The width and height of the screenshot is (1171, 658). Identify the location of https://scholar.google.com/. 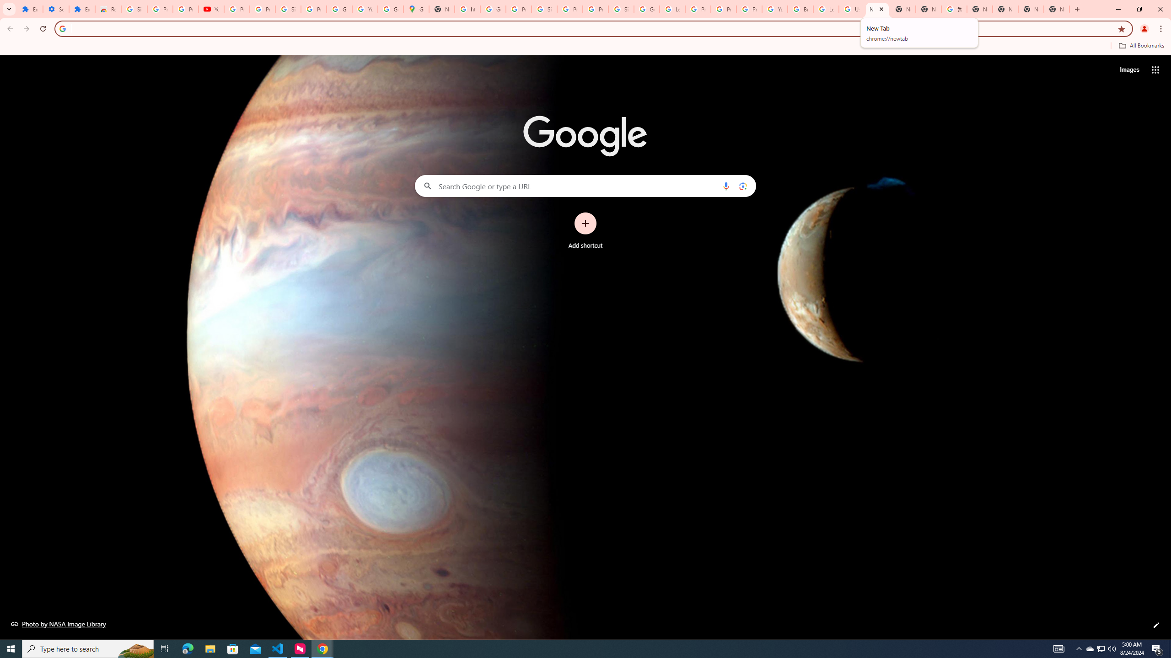
(467, 9).